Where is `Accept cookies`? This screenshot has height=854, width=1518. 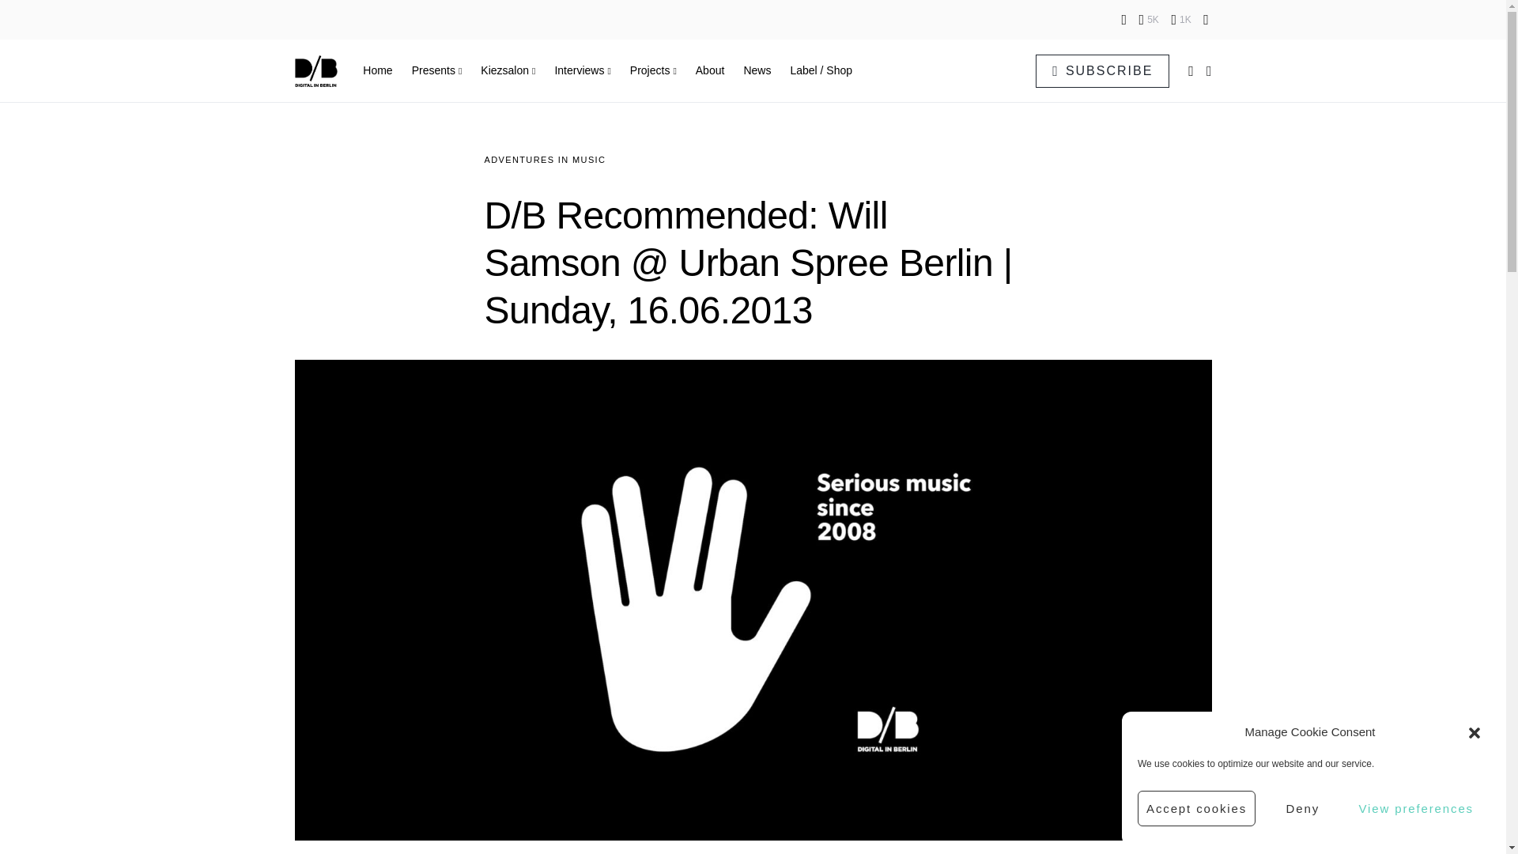 Accept cookies is located at coordinates (1195, 808).